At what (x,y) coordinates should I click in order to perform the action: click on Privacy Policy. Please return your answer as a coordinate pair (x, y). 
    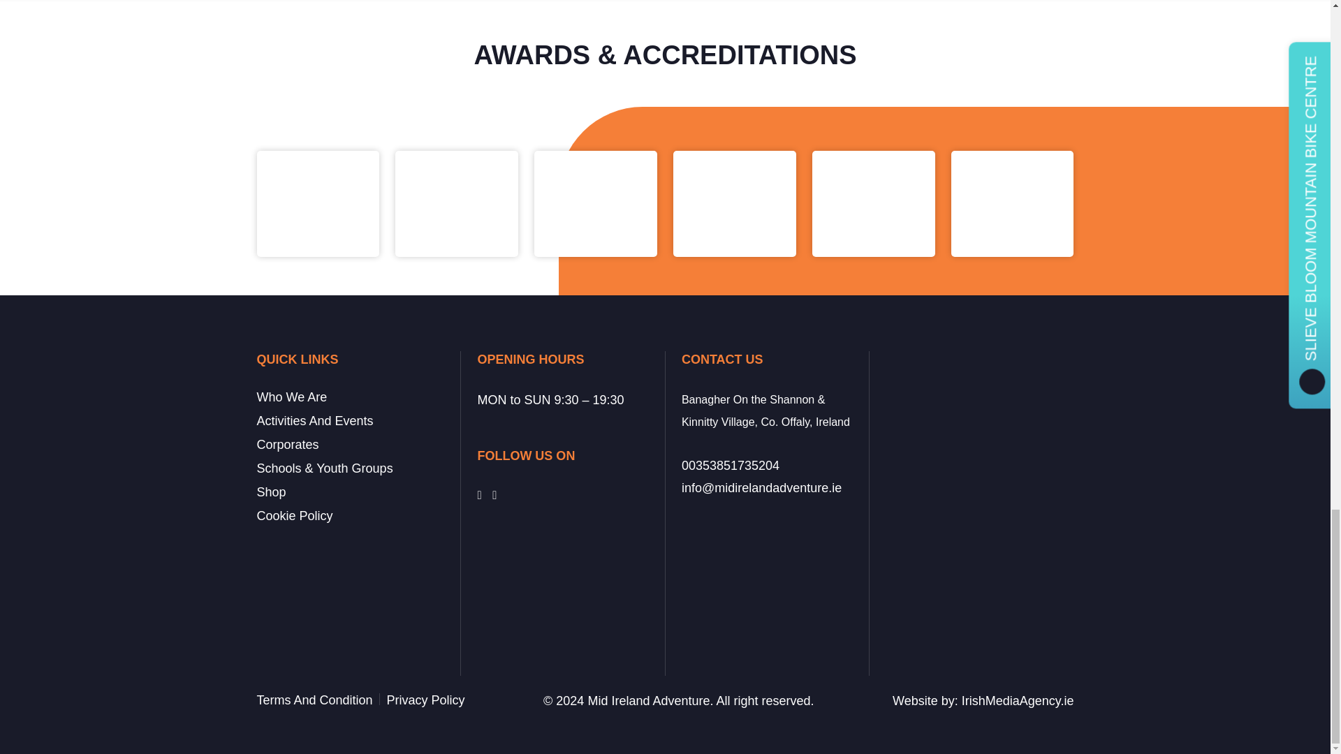
    Looking at the image, I should click on (426, 700).